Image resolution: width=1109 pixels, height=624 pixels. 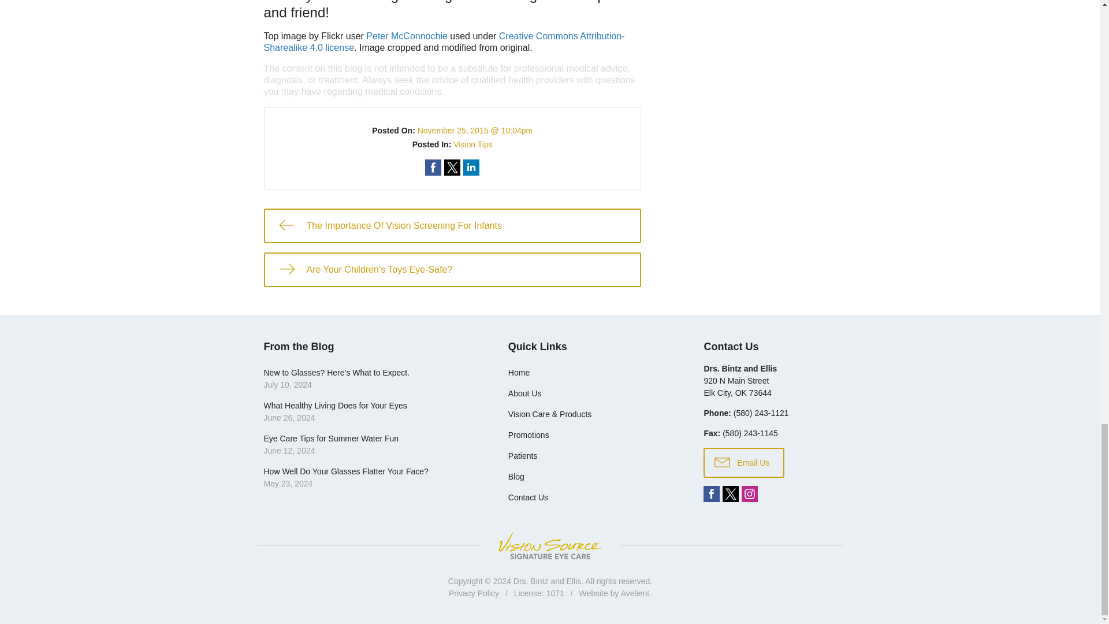 I want to click on Share on Twitter, so click(x=452, y=168).